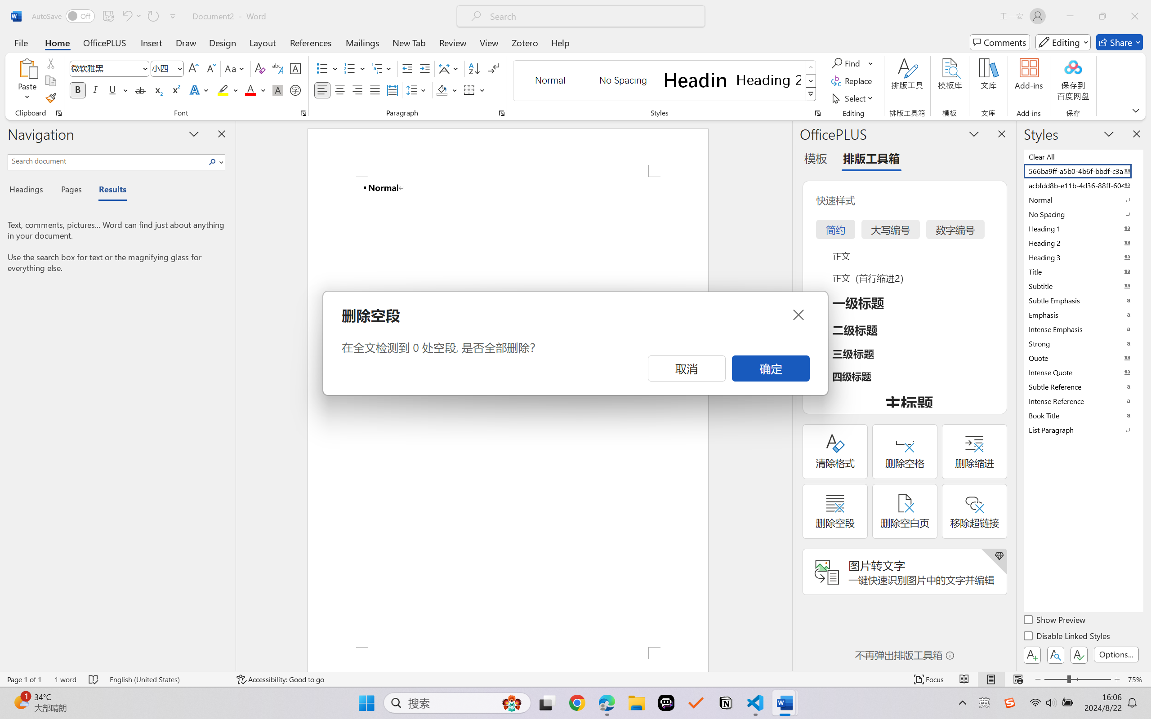  What do you see at coordinates (811, 94) in the screenshot?
I see `Styles` at bounding box center [811, 94].